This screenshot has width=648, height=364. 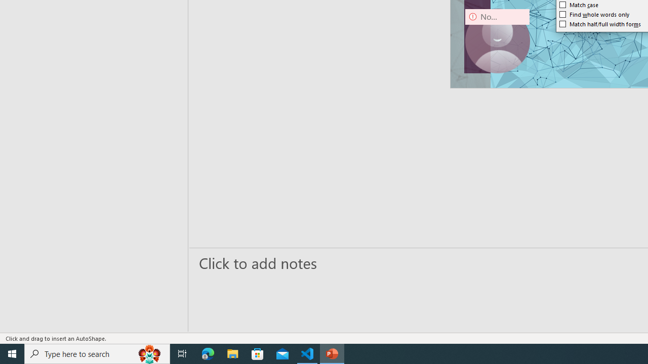 I want to click on PowerPoint - 1 running window, so click(x=332, y=354).